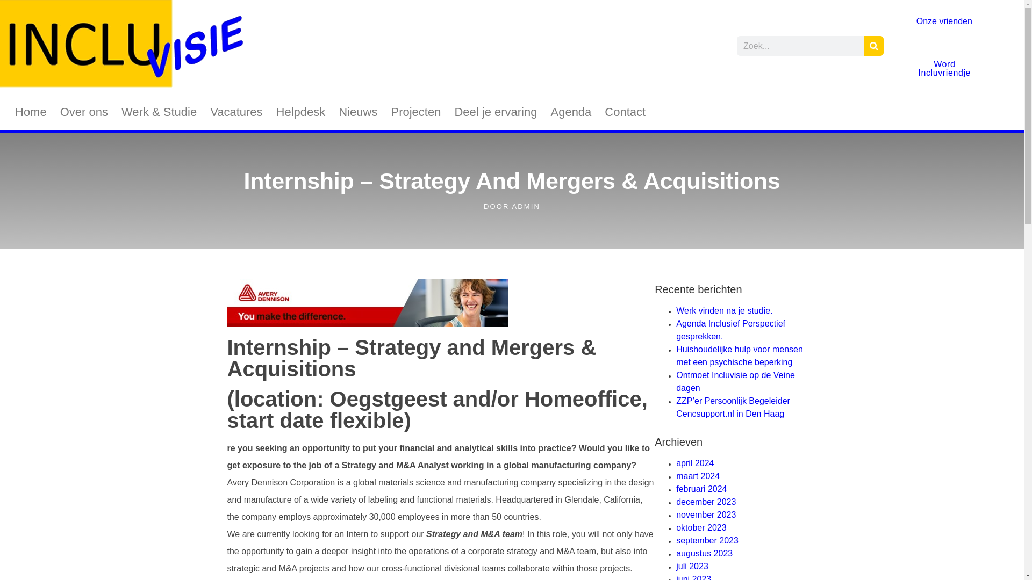  What do you see at coordinates (416, 112) in the screenshot?
I see `Projecten` at bounding box center [416, 112].